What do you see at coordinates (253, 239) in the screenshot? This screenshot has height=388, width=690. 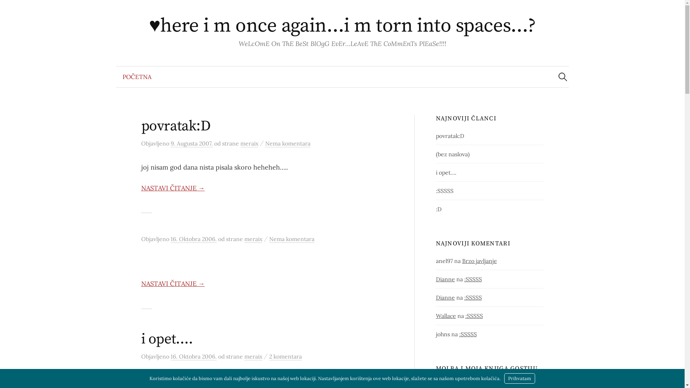 I see `meraix` at bounding box center [253, 239].